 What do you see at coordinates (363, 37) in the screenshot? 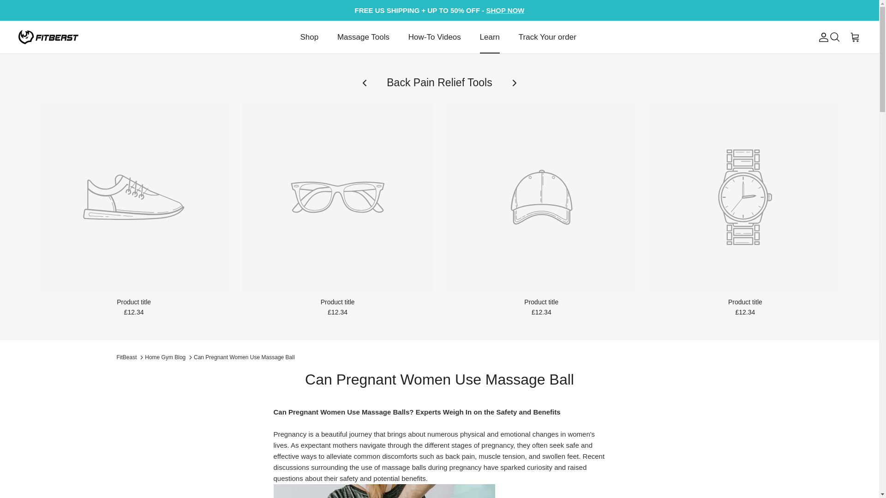
I see `Massage Tools` at bounding box center [363, 37].